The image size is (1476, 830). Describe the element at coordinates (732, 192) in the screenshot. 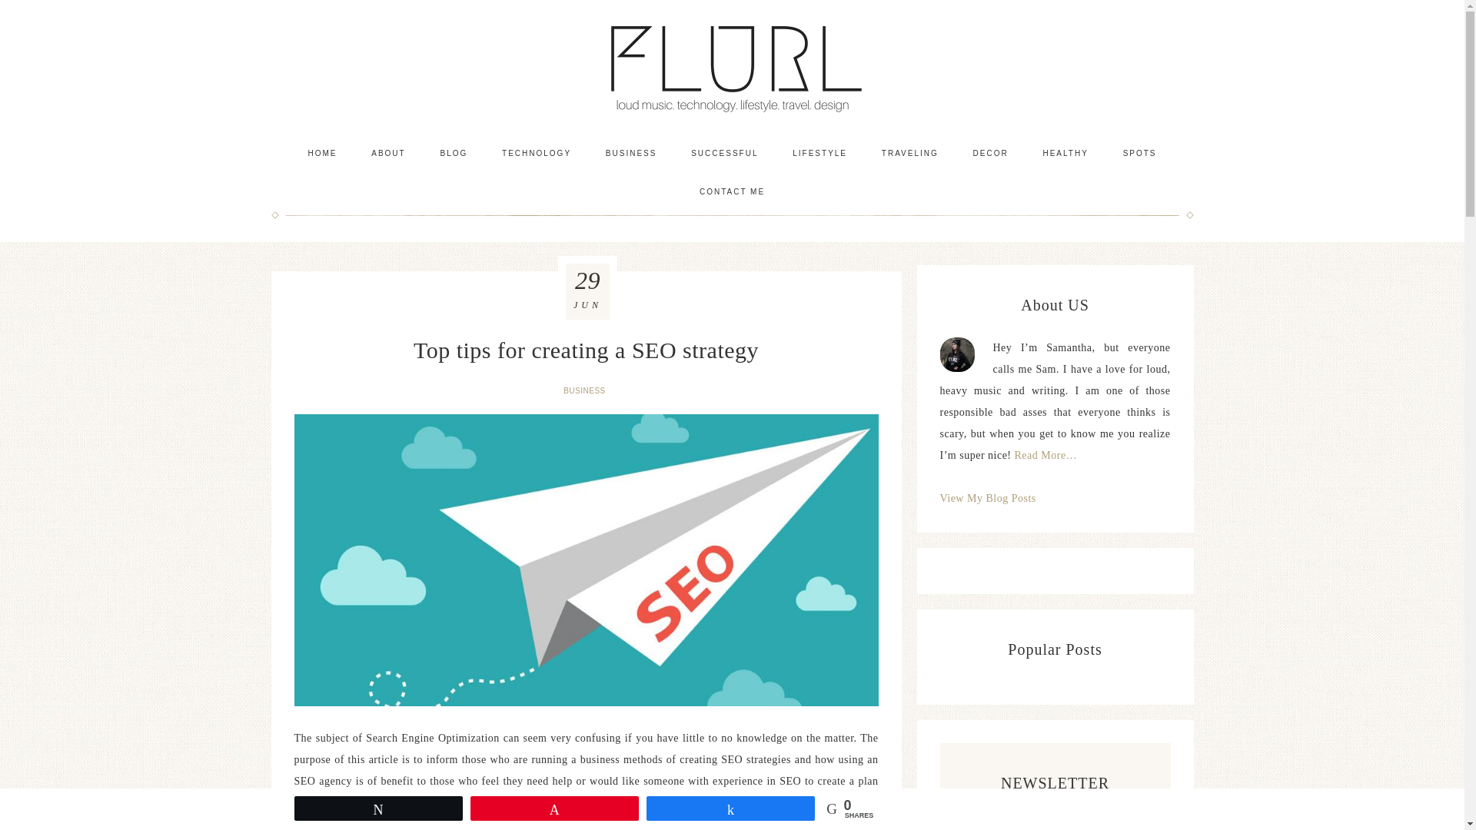

I see `CONTACT ME` at that location.